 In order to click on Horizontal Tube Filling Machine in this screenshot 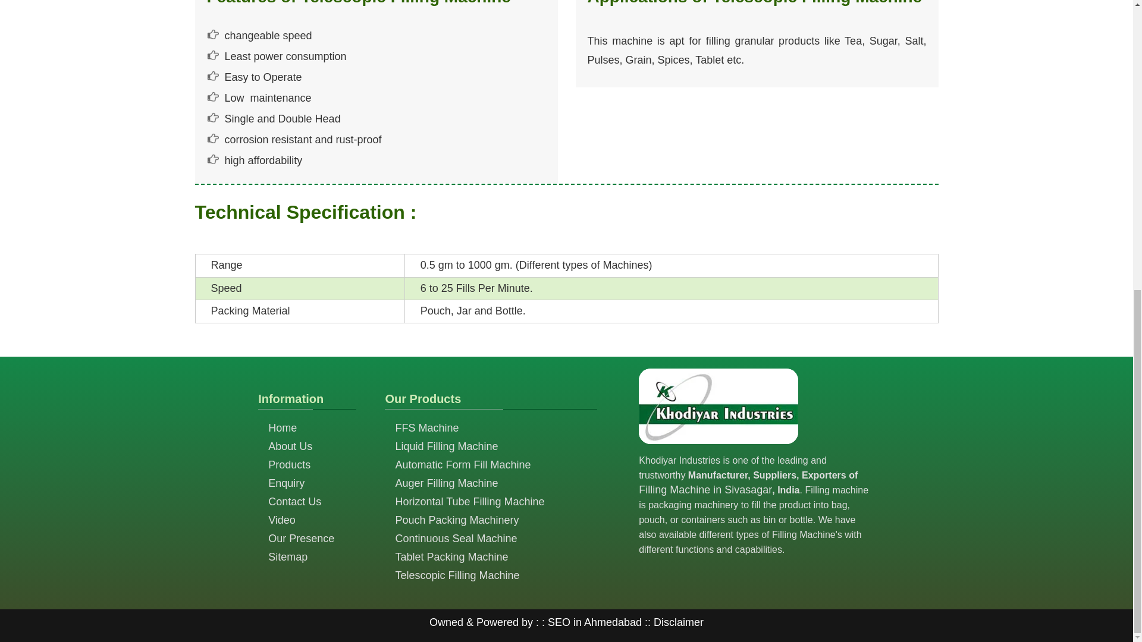, I will do `click(470, 502)`.